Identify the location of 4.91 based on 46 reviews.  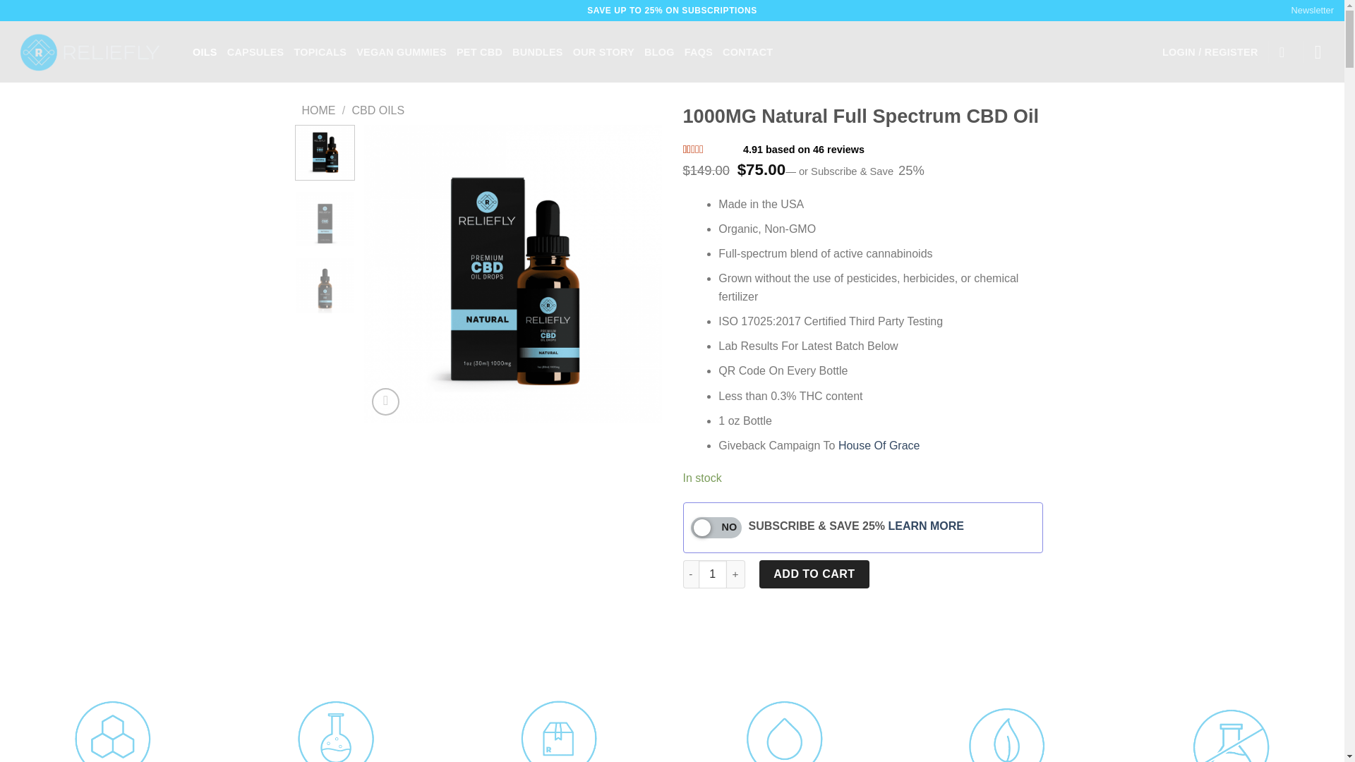
(803, 150).